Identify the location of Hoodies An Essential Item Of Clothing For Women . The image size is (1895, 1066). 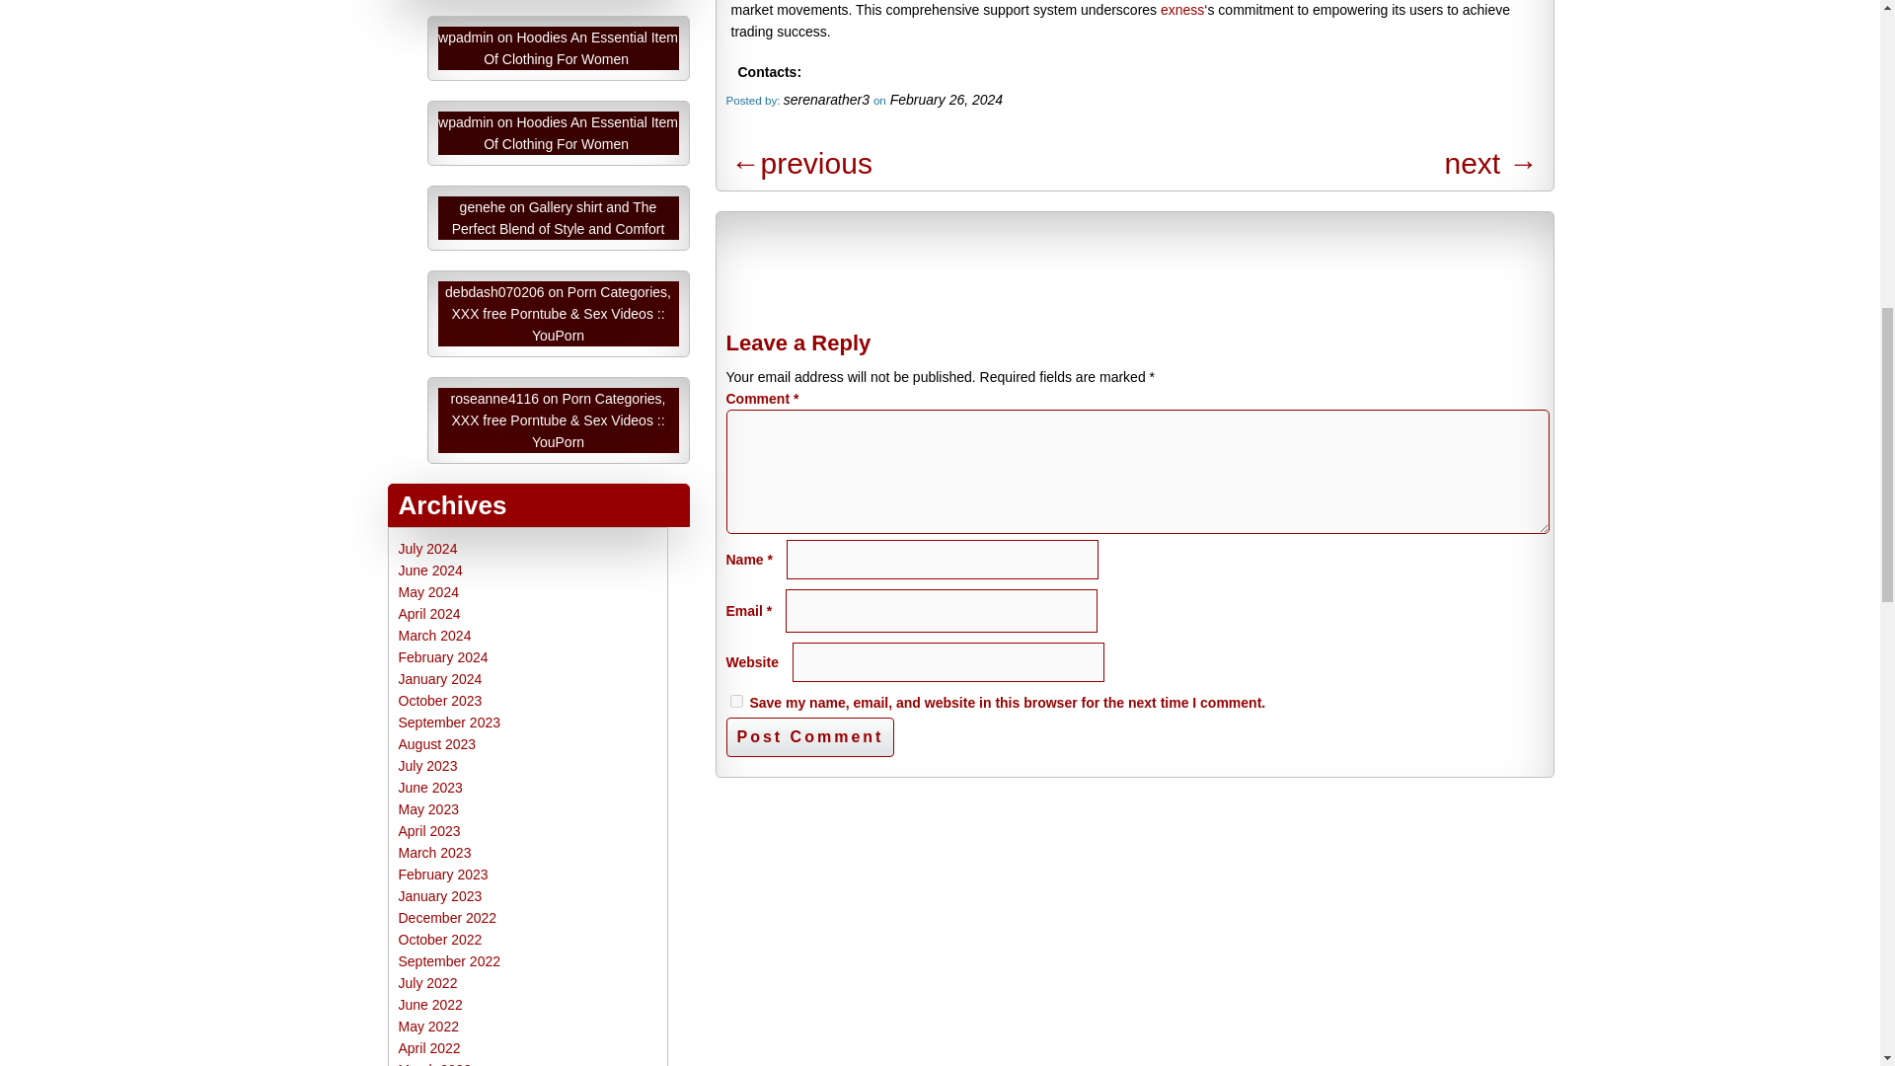
(580, 48).